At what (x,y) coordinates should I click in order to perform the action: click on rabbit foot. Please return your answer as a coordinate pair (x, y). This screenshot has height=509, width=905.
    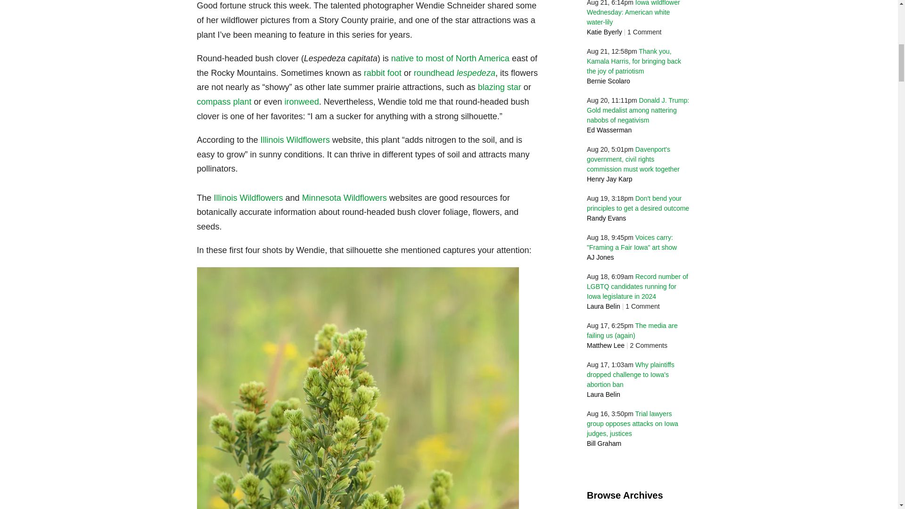
    Looking at the image, I should click on (383, 73).